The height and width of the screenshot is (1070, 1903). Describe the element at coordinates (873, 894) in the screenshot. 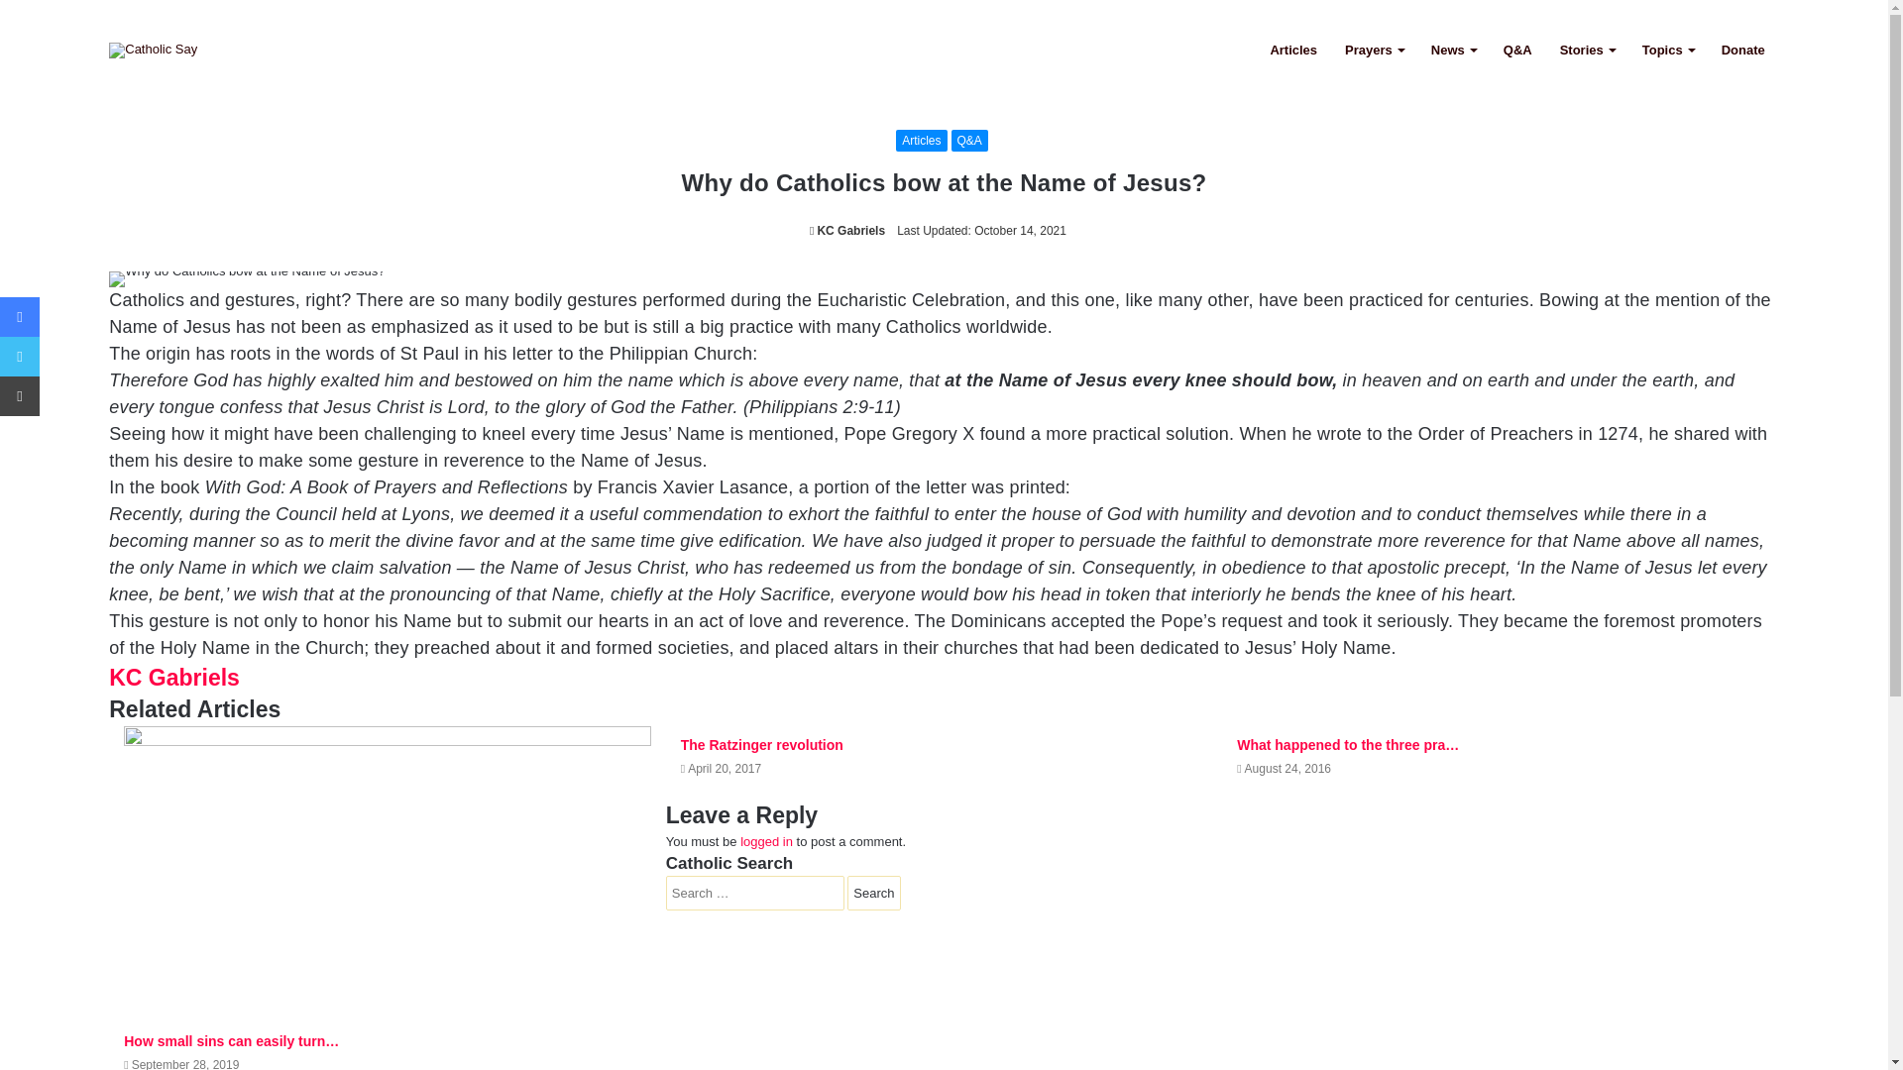

I see `Search` at that location.